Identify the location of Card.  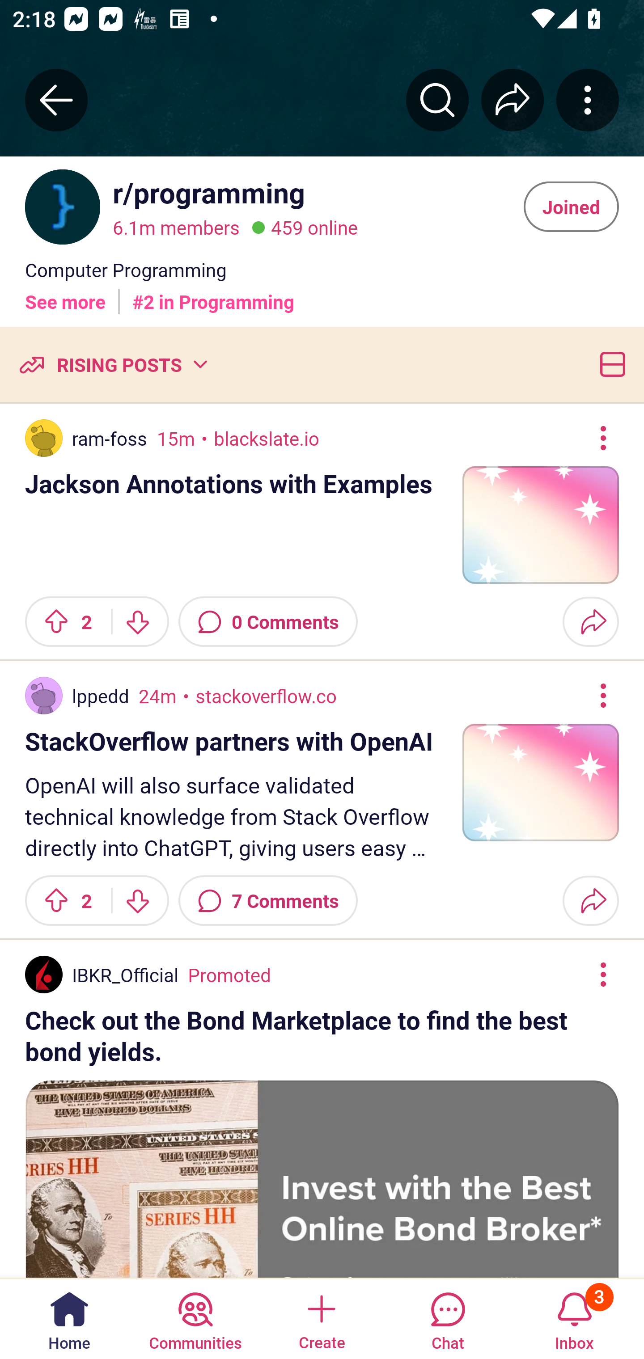
(609, 364).